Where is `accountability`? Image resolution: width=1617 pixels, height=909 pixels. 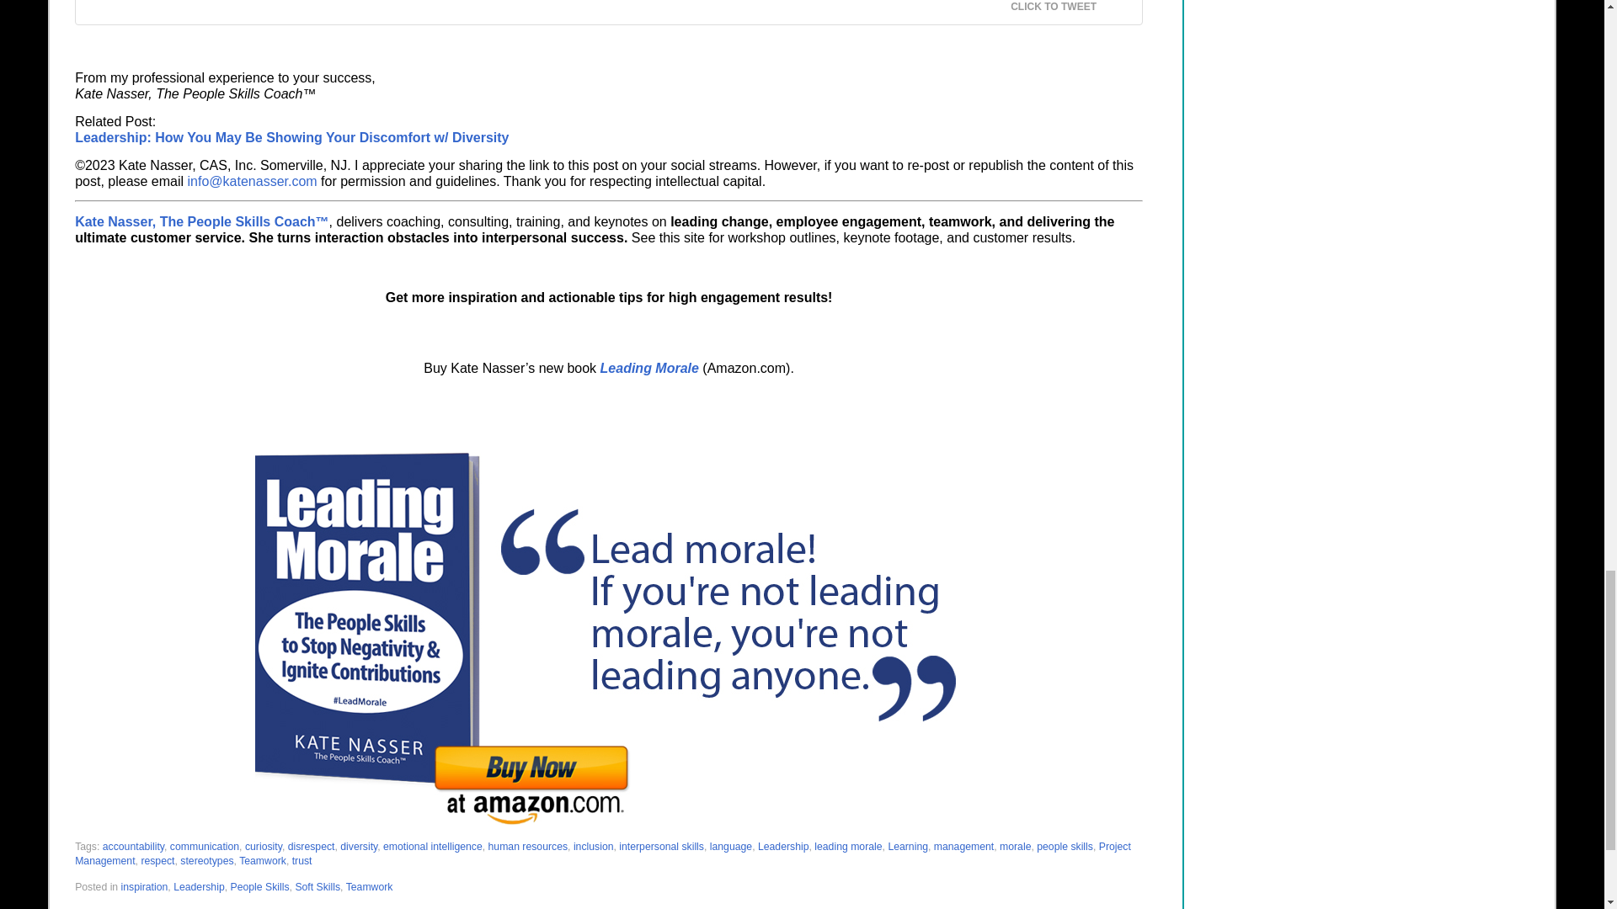
accountability is located at coordinates (133, 847).